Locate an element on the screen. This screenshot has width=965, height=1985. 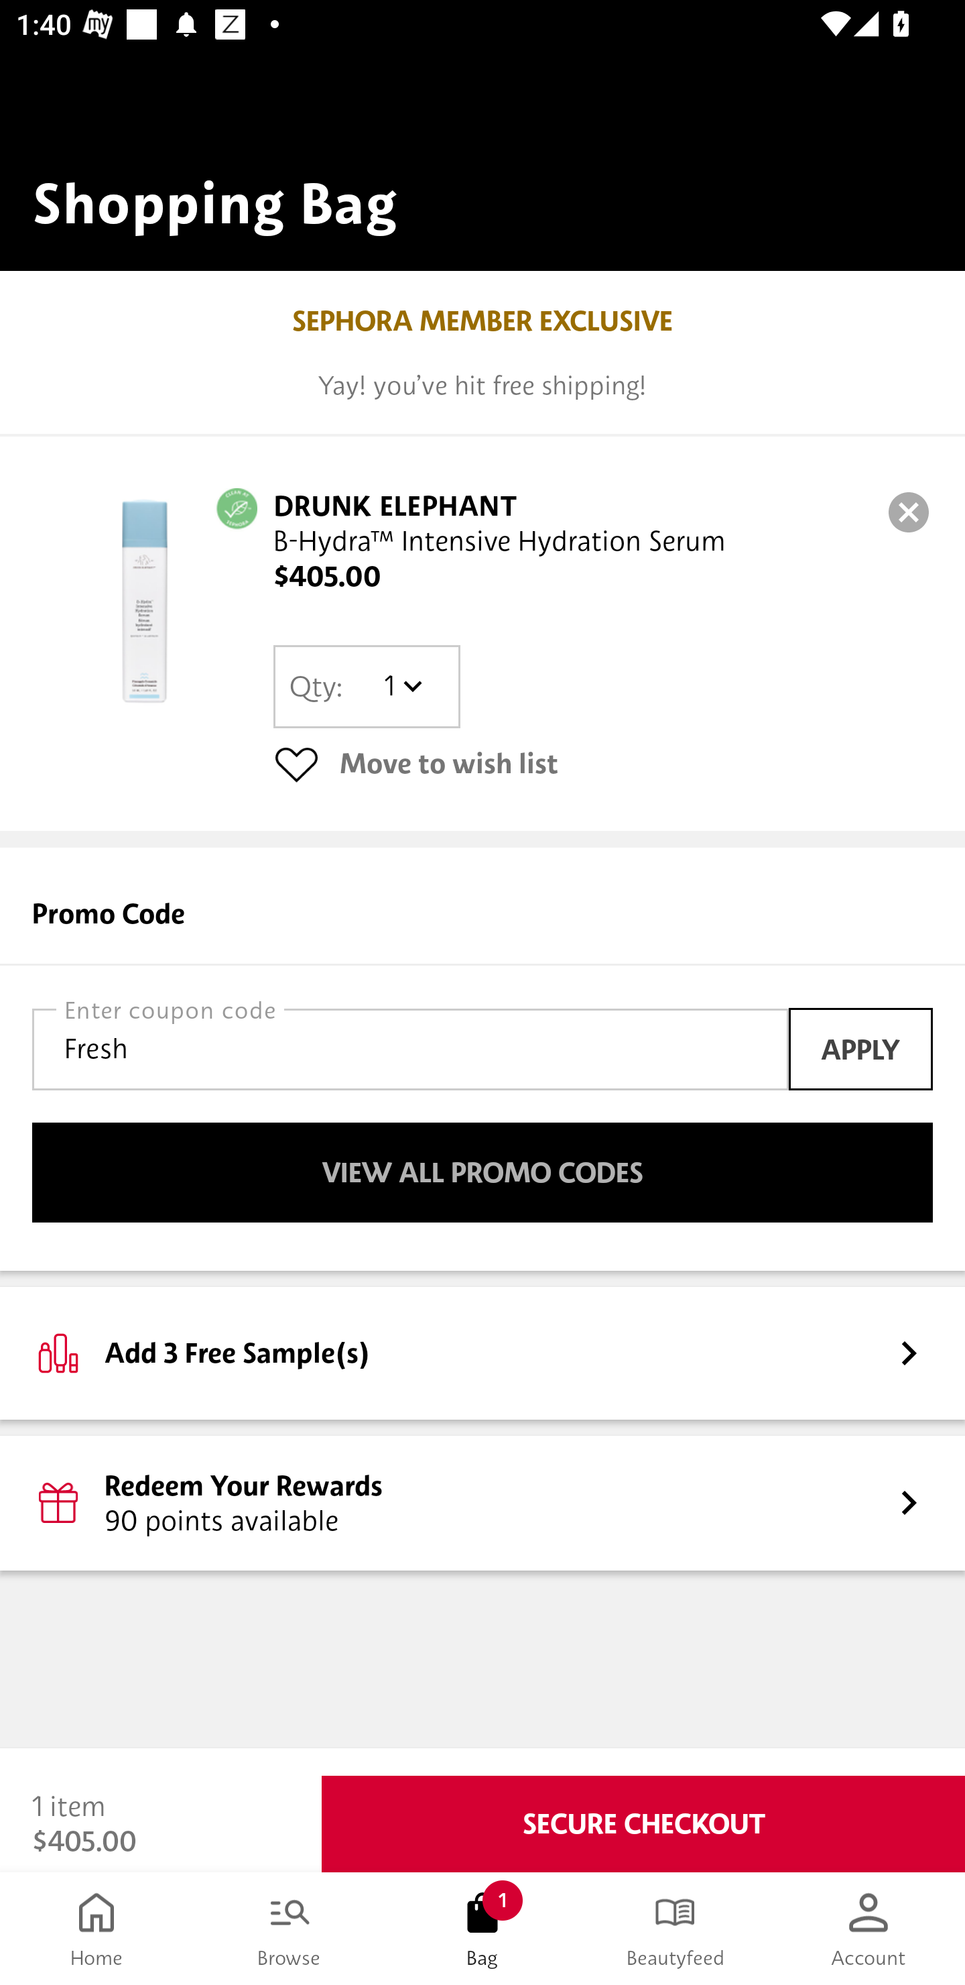
1 is located at coordinates (402, 687).